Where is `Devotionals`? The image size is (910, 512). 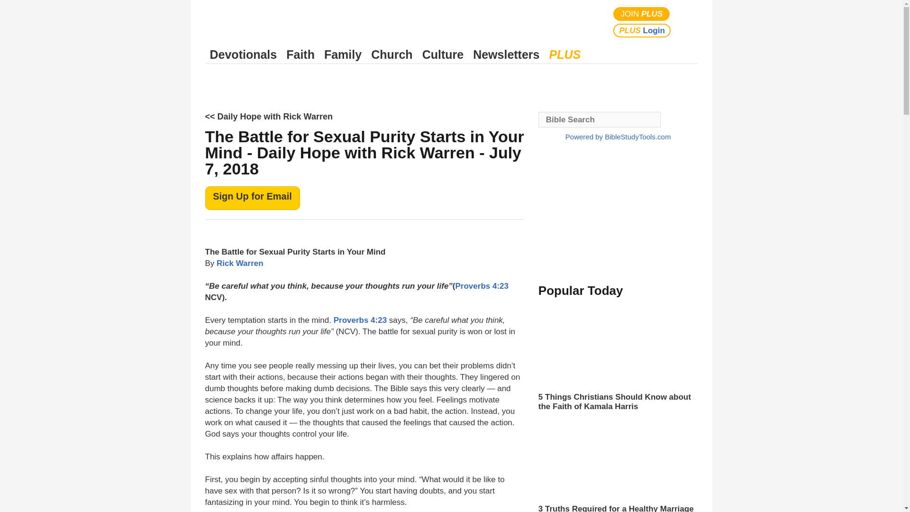 Devotionals is located at coordinates (243, 55).